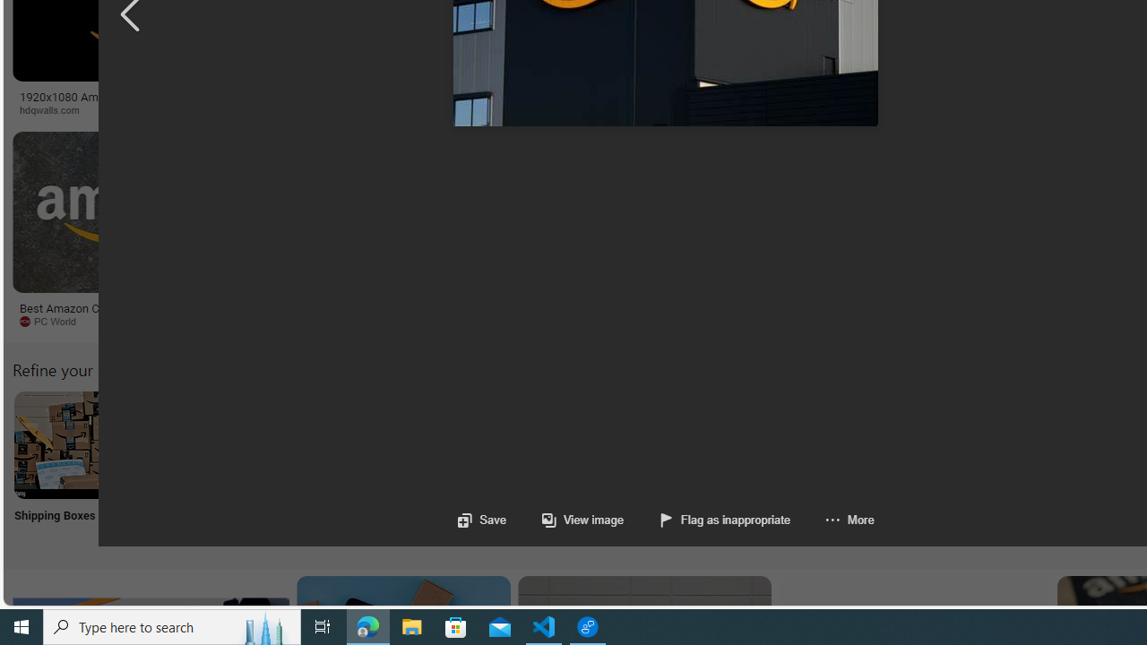 The height and width of the screenshot is (645, 1147). I want to click on Package Delivery, so click(660, 468).